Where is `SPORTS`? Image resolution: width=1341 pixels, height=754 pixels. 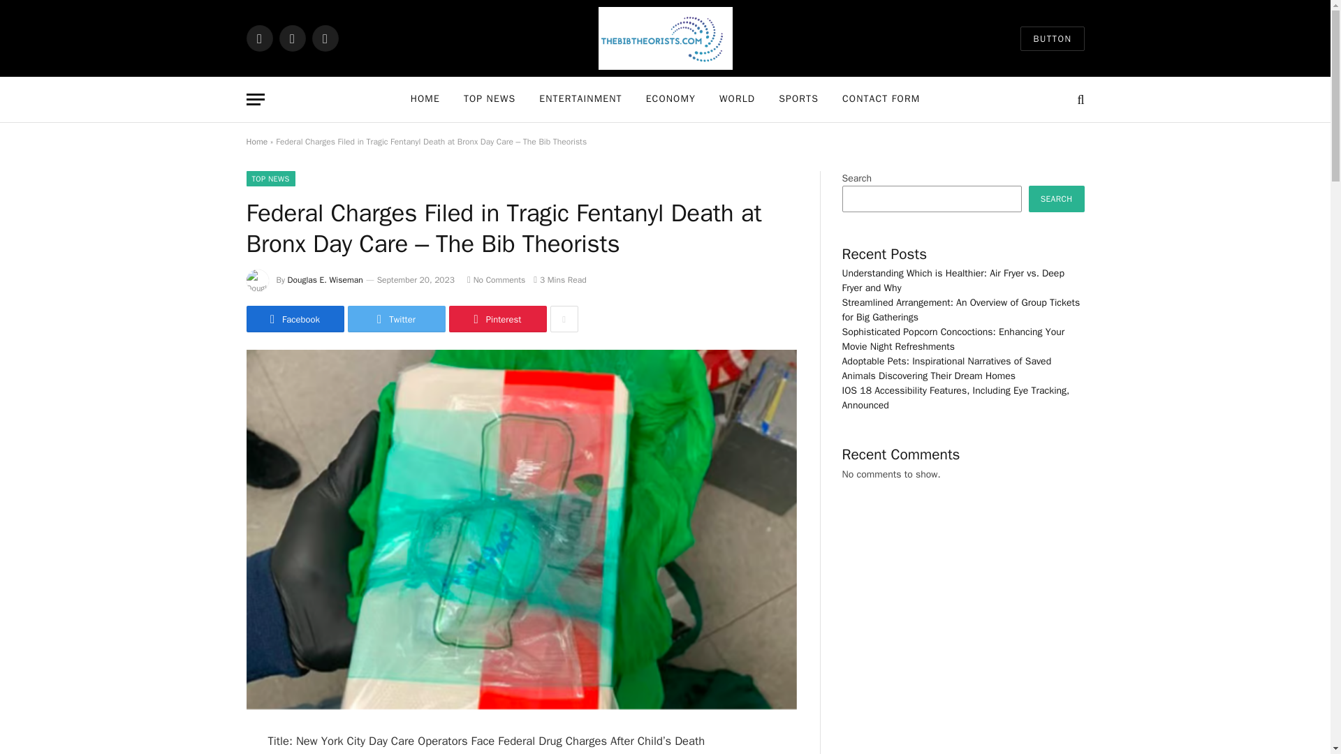
SPORTS is located at coordinates (798, 99).